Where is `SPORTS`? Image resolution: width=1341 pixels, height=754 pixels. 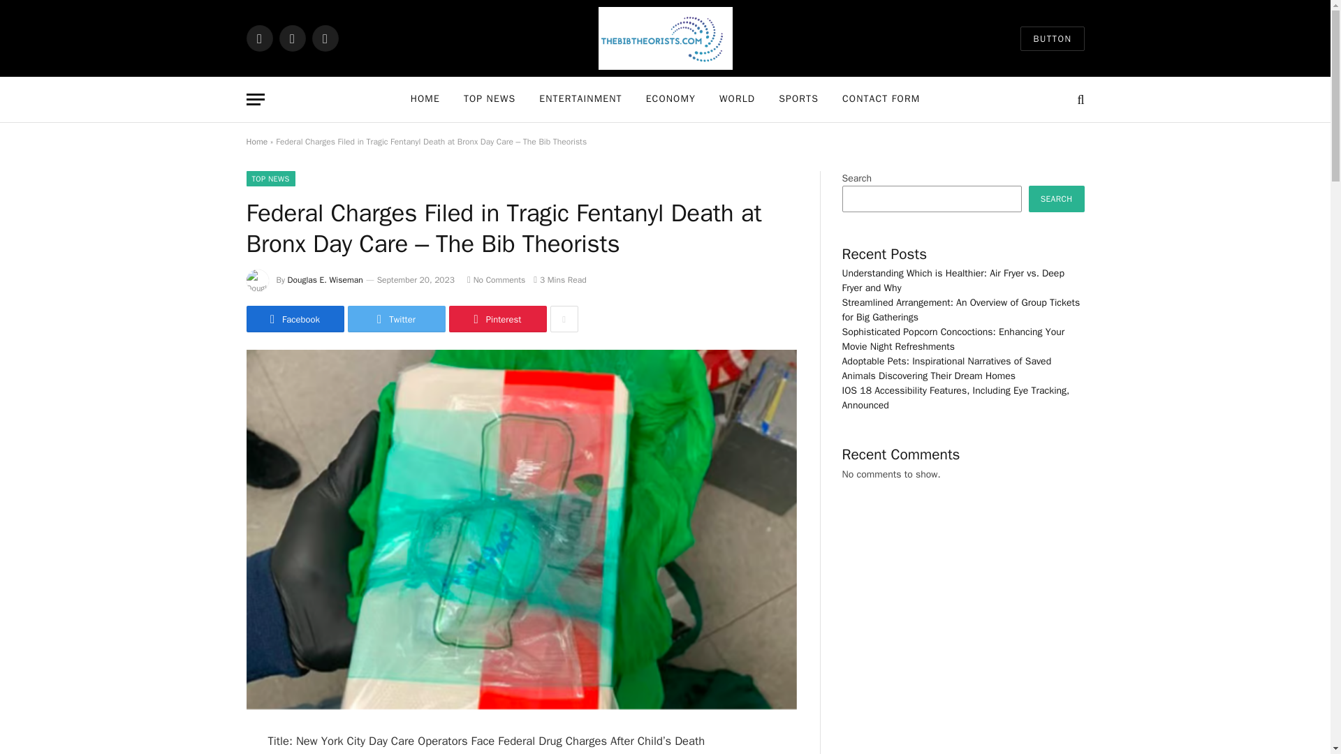
SPORTS is located at coordinates (798, 99).